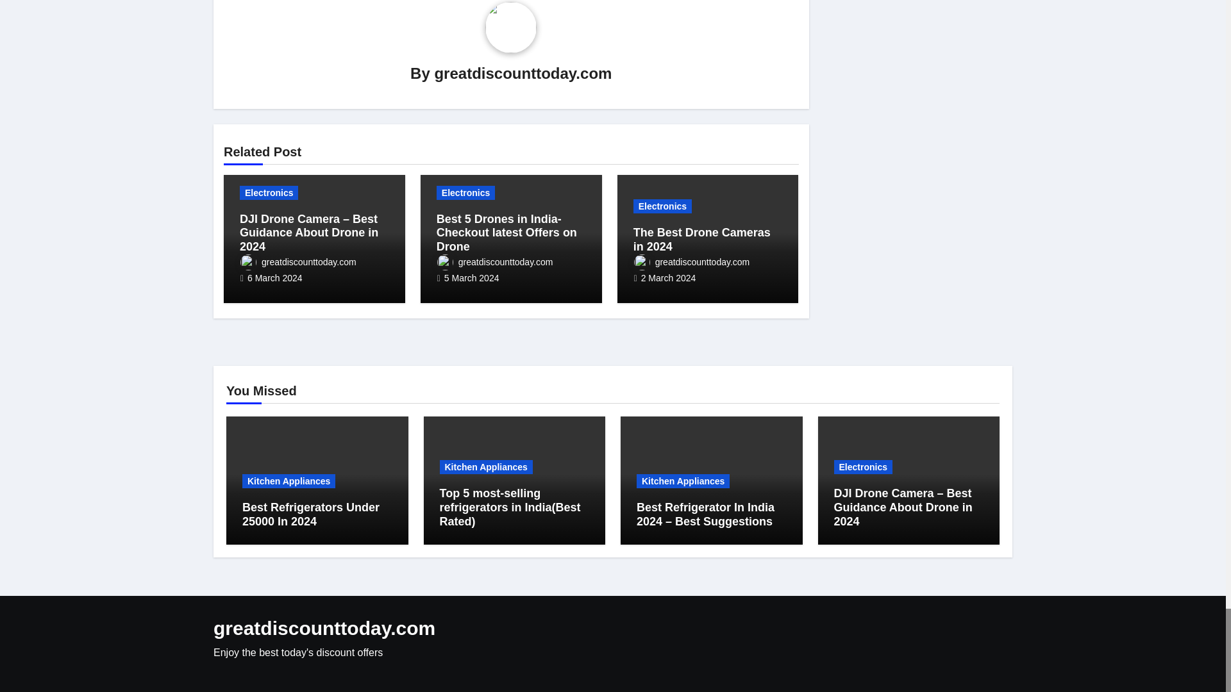  Describe the element at coordinates (465, 193) in the screenshot. I see `Electronics` at that location.